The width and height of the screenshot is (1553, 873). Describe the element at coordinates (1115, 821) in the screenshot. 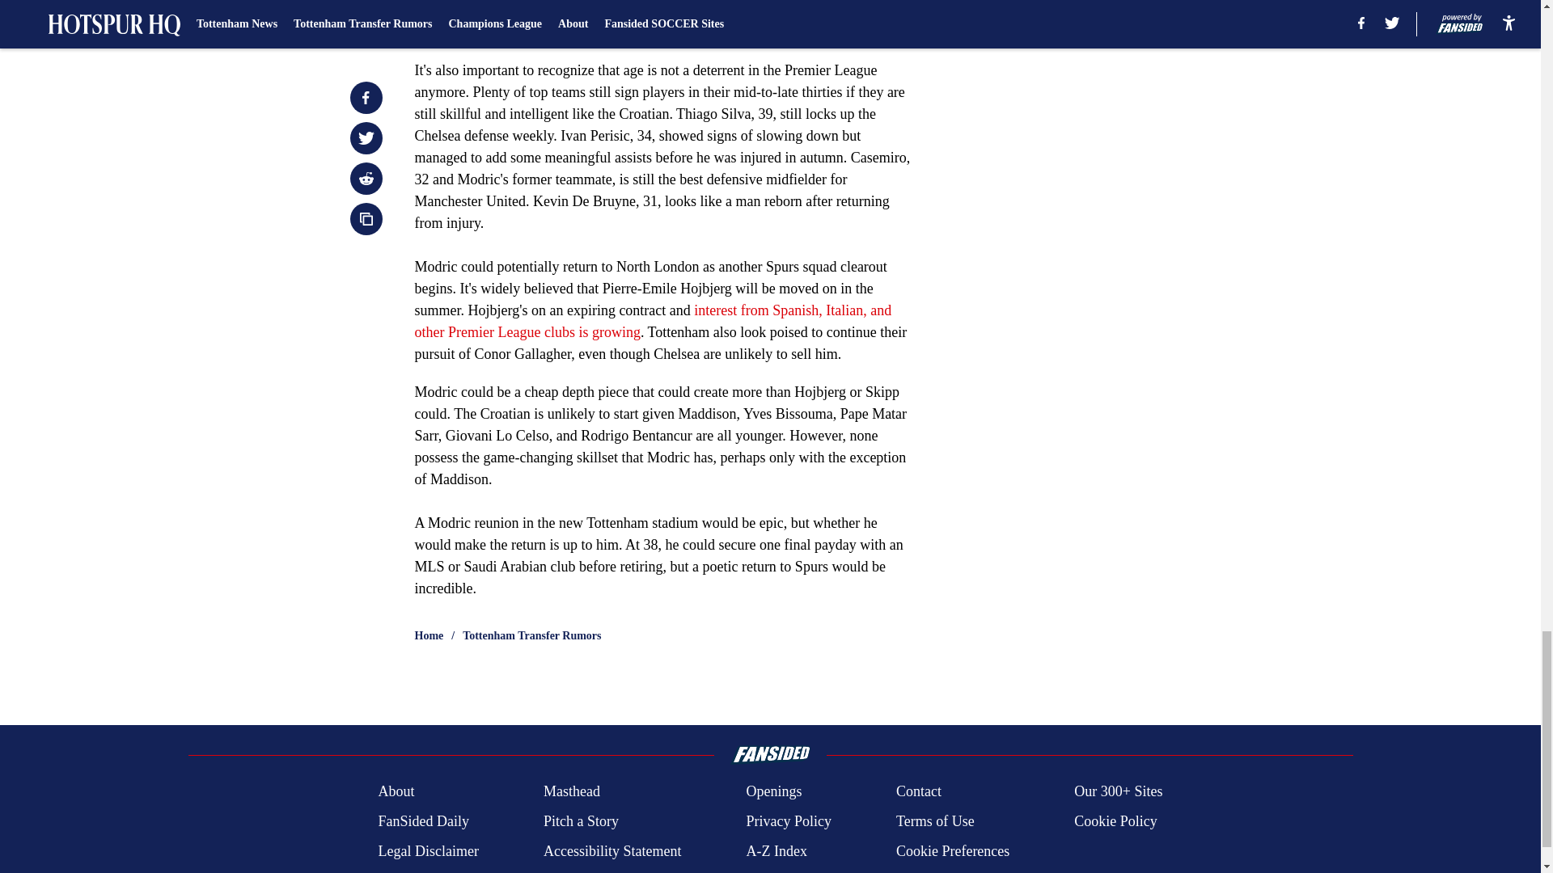

I see `Cookie Policy` at that location.